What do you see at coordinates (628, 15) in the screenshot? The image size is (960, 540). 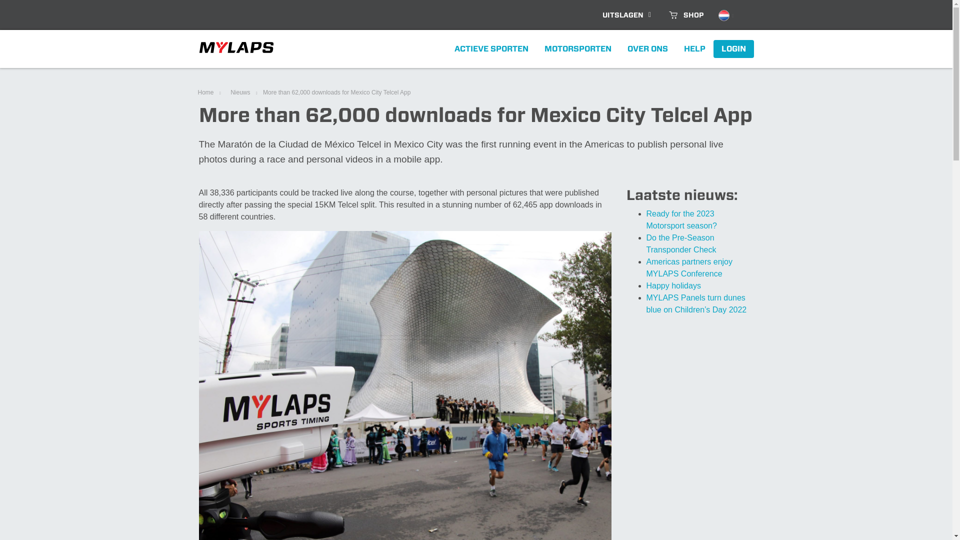 I see `UITSLAGEN` at bounding box center [628, 15].